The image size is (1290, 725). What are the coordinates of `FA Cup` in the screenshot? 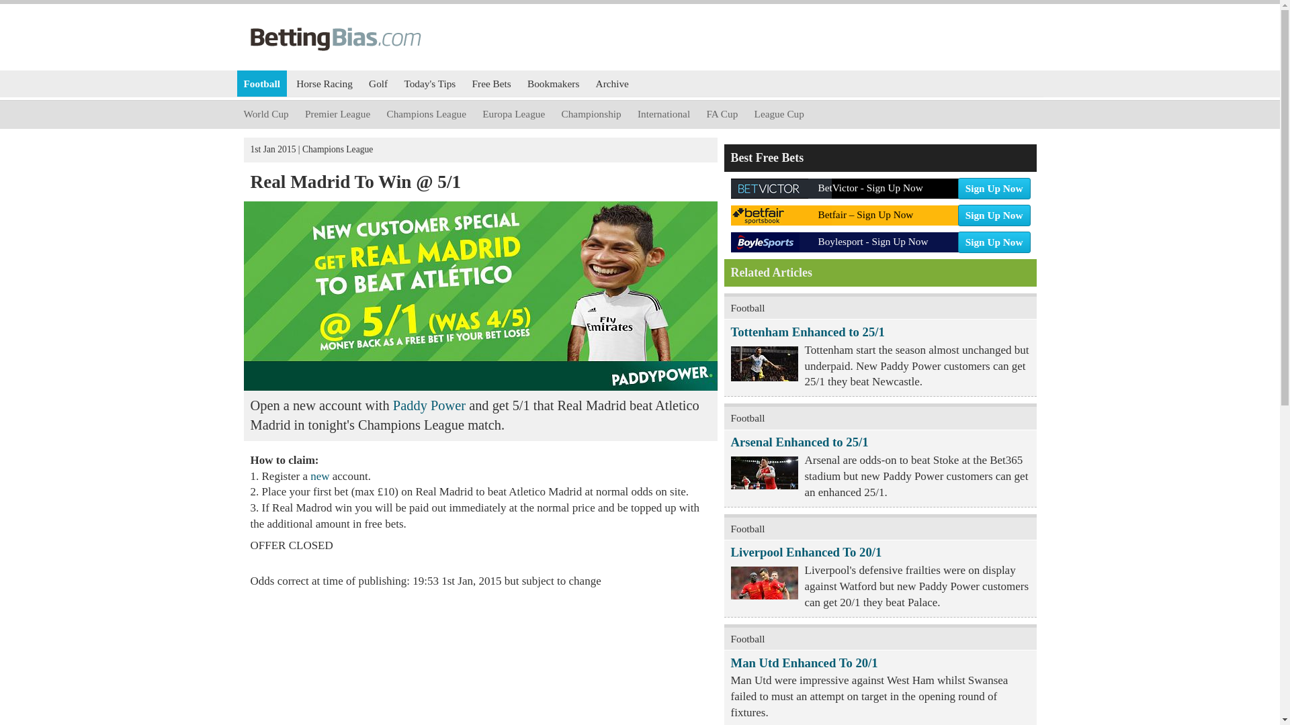 It's located at (779, 114).